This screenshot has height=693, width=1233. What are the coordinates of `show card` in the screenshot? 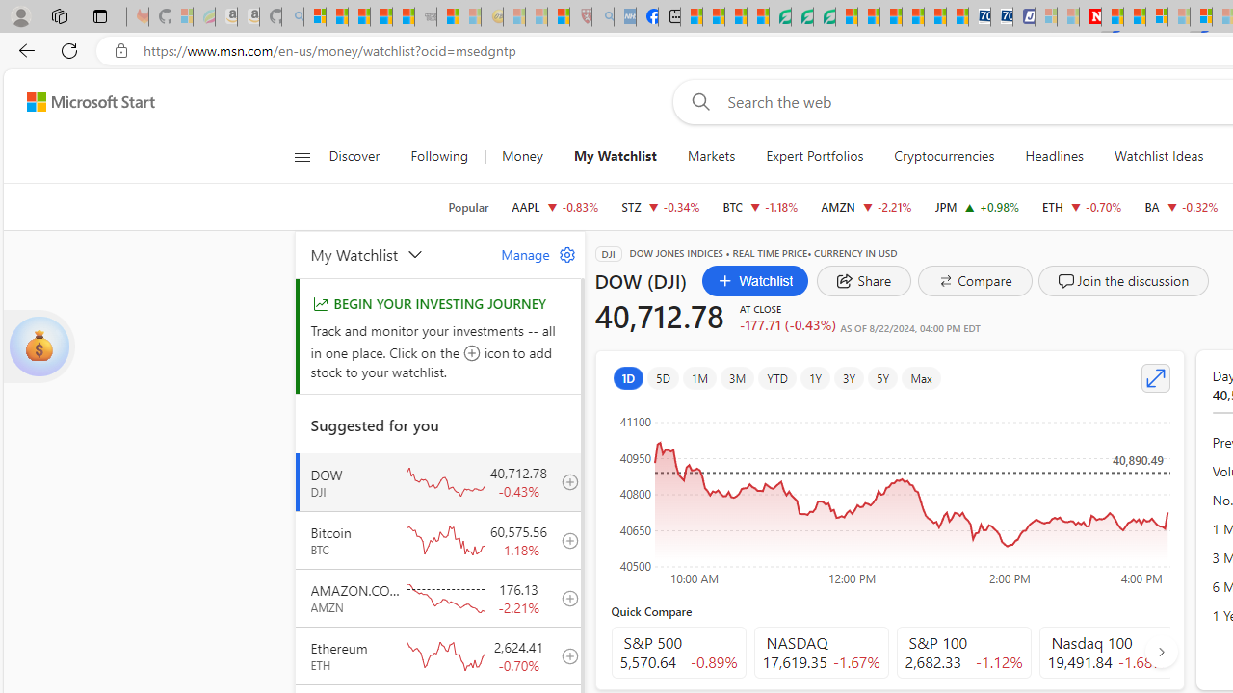 It's located at (39, 346).